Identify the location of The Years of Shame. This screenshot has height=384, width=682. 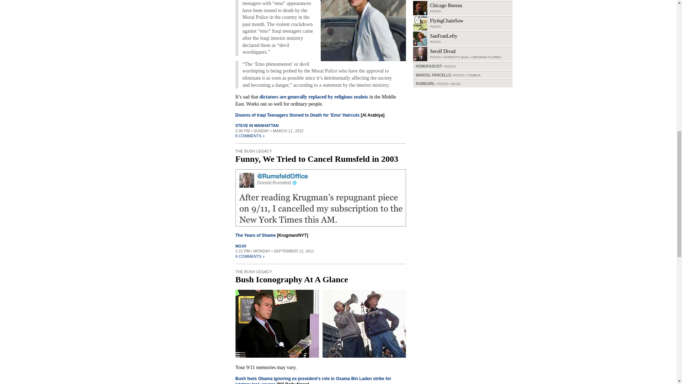
(255, 235).